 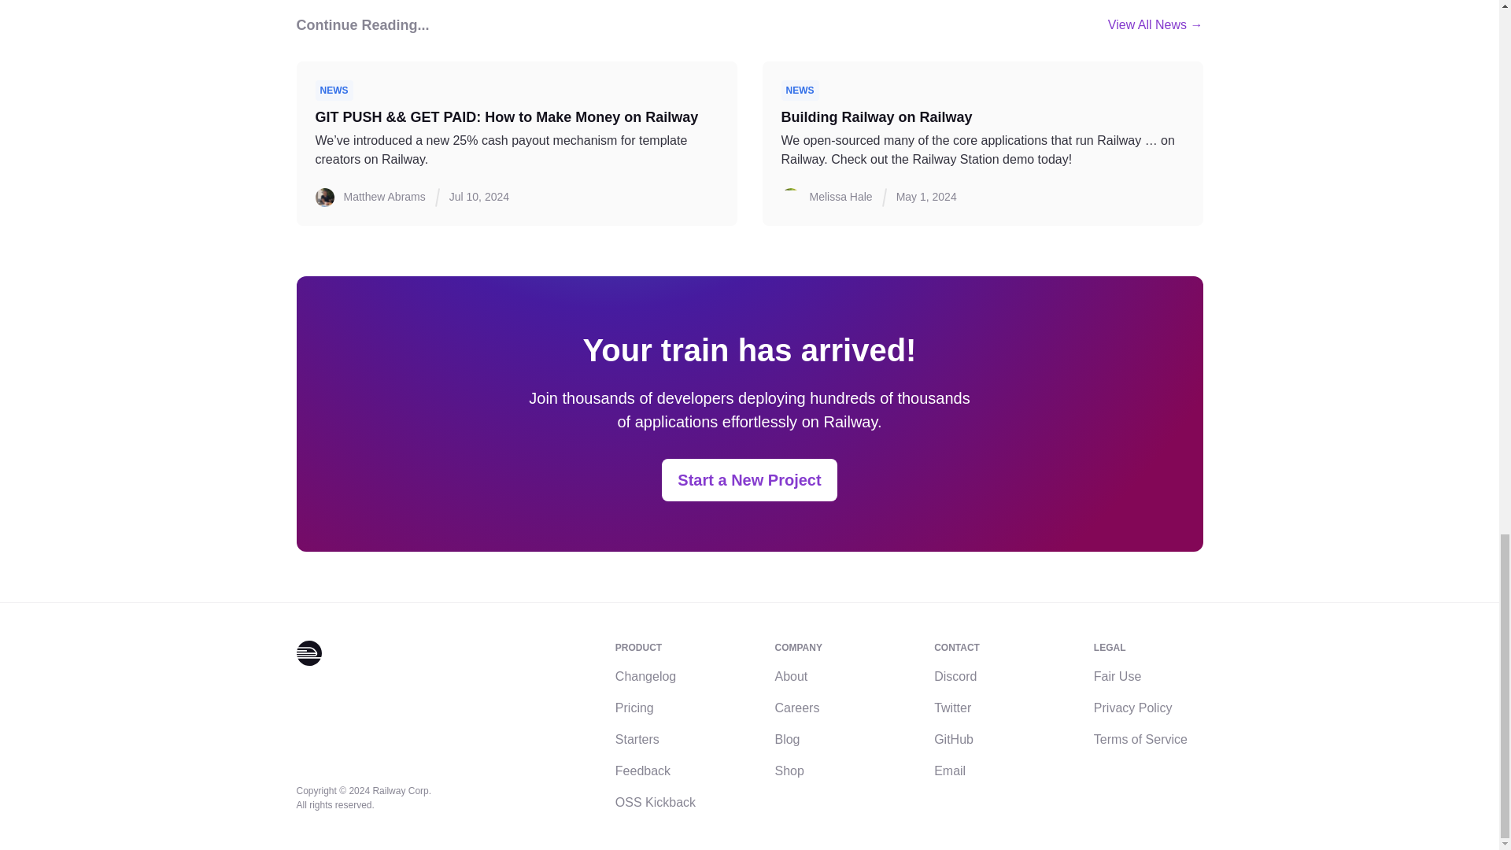 What do you see at coordinates (789, 771) in the screenshot?
I see `Shop` at bounding box center [789, 771].